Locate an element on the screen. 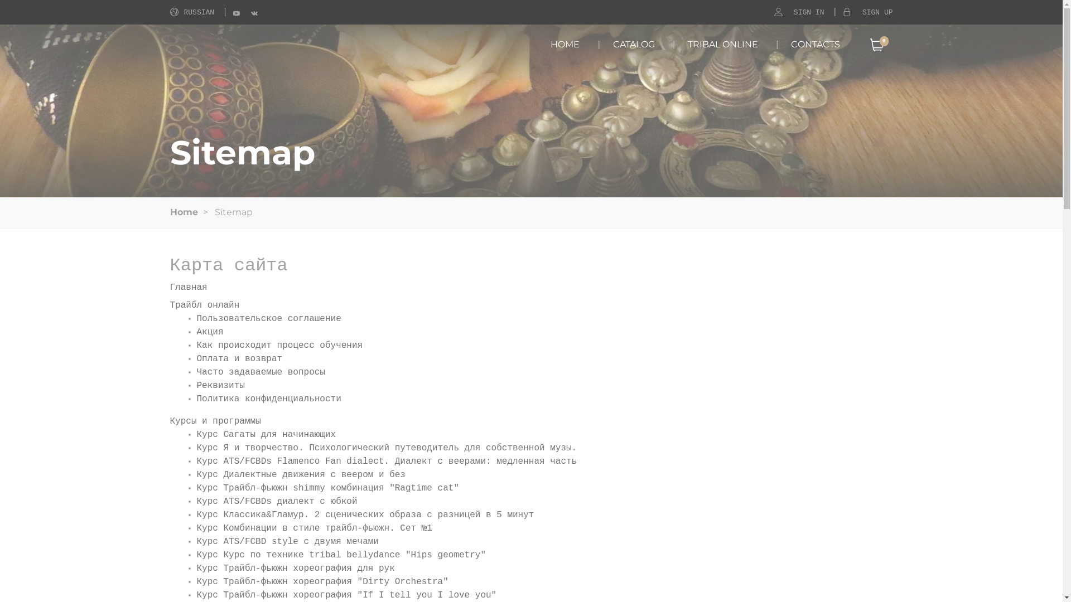  0 is located at coordinates (876, 45).